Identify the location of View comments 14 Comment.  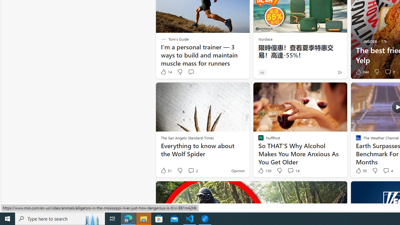
(290, 170).